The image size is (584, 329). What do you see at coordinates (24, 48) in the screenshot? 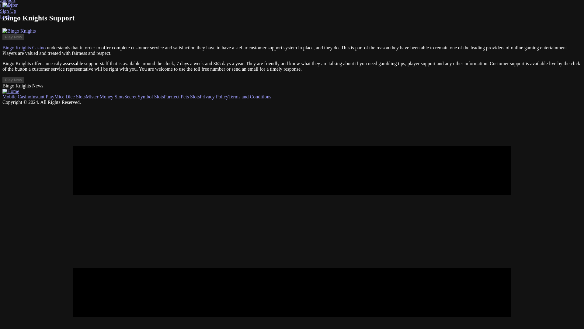
I see `Bingo Knights Casino` at bounding box center [24, 48].